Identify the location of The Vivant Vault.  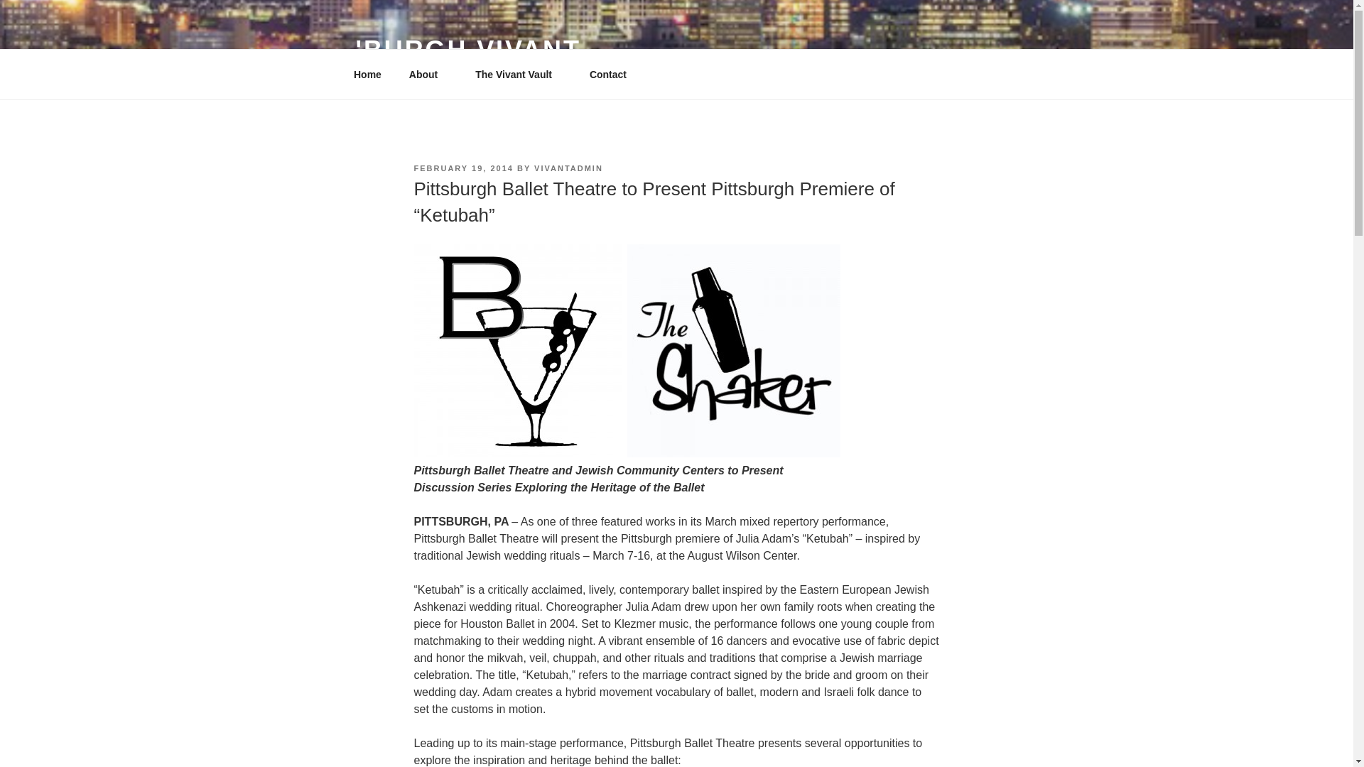
(519, 74).